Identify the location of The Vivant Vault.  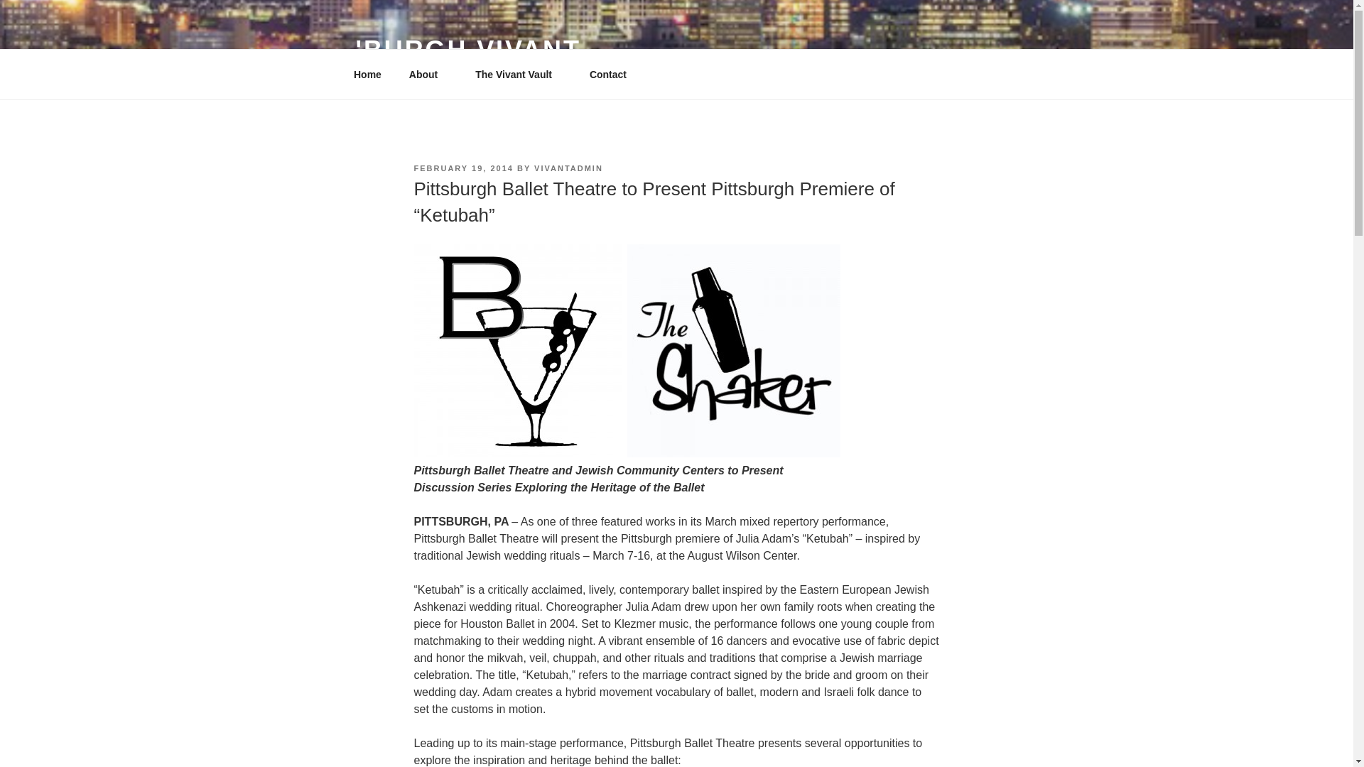
(519, 74).